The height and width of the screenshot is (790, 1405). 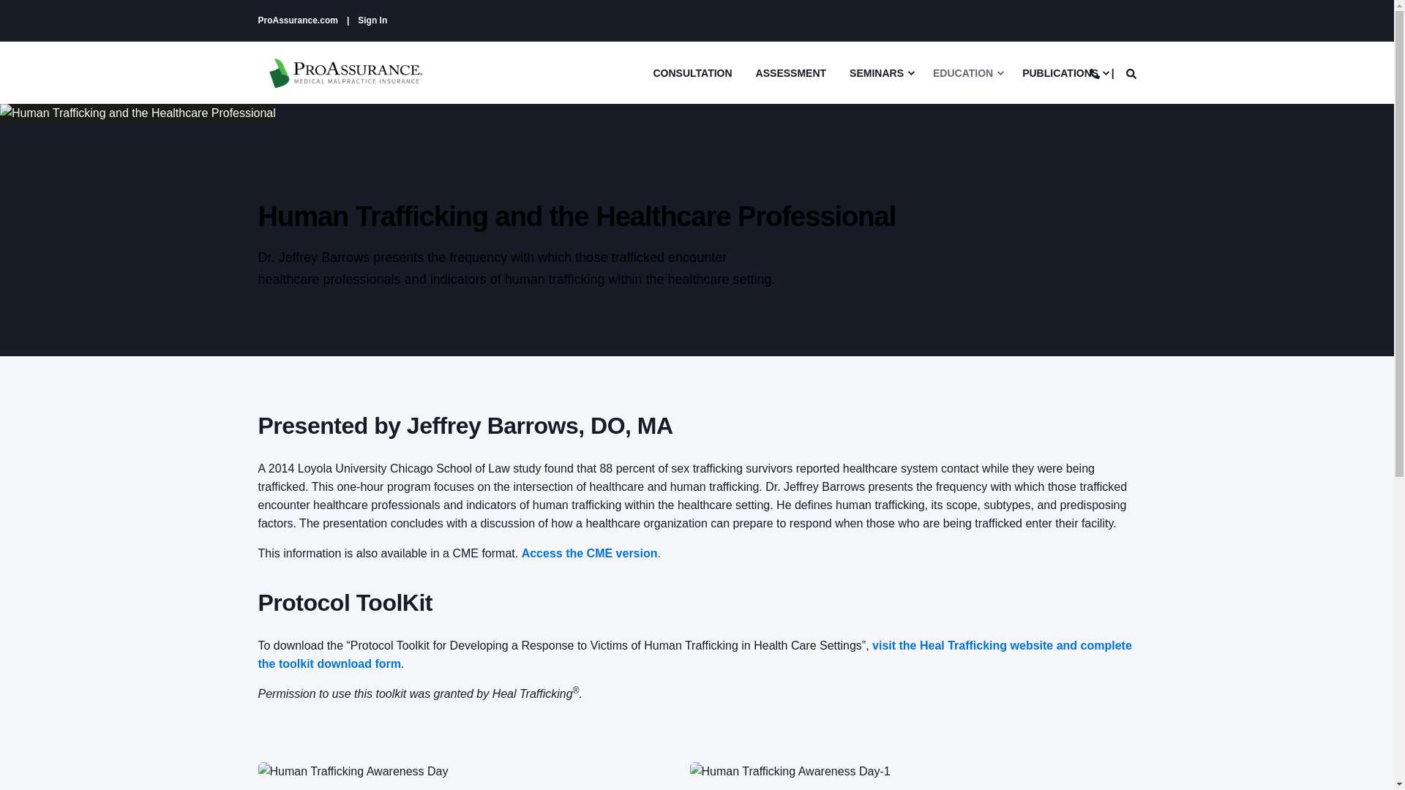 I want to click on EDUCATION, so click(x=966, y=72).